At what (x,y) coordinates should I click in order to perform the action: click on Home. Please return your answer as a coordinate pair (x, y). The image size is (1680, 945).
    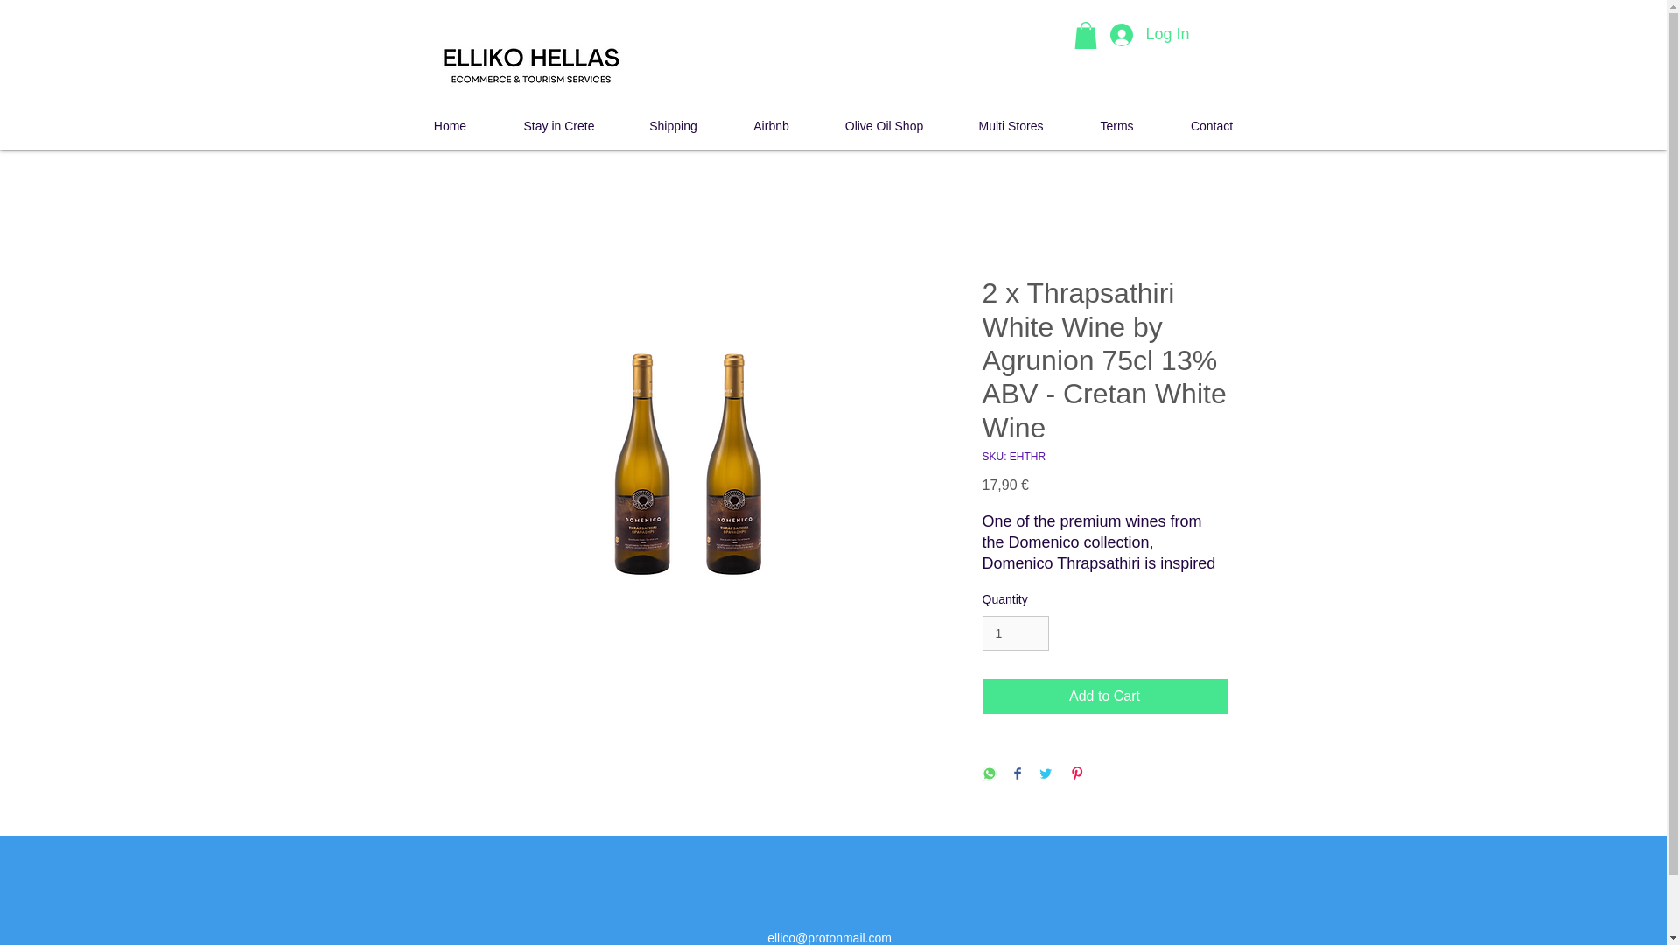
    Looking at the image, I should click on (450, 125).